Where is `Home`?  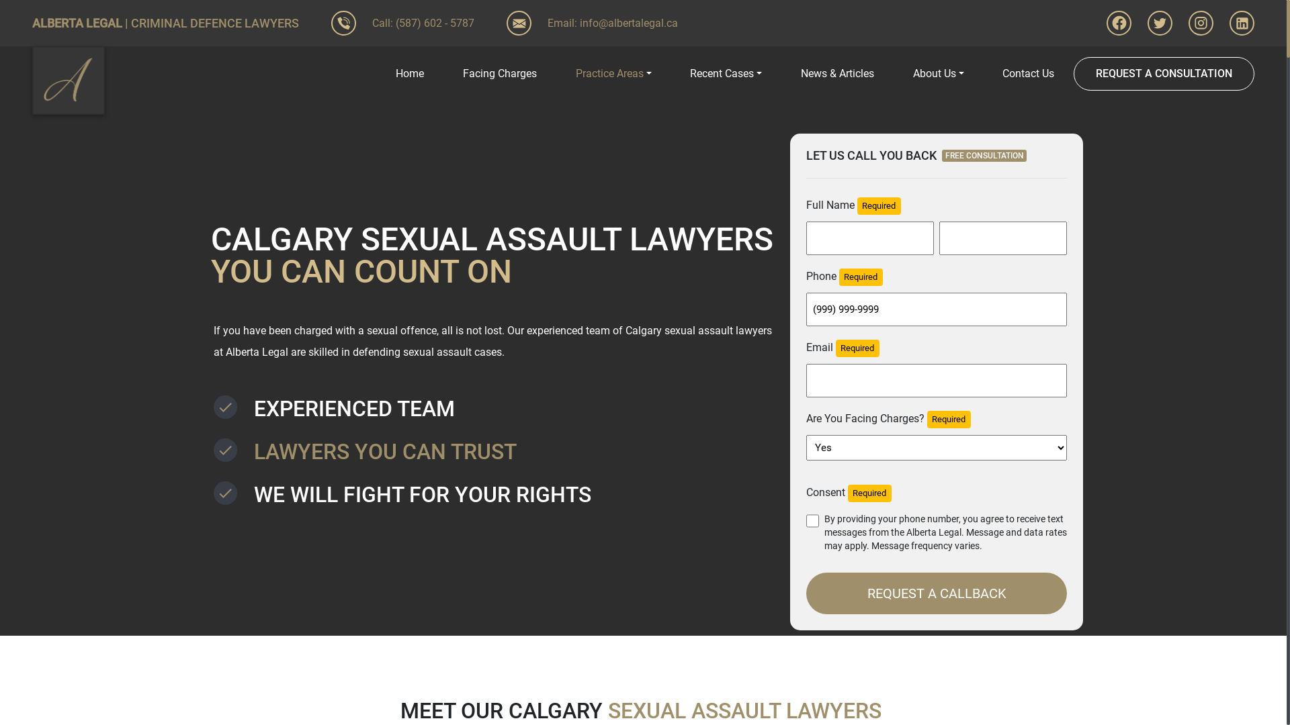 Home is located at coordinates (411, 74).